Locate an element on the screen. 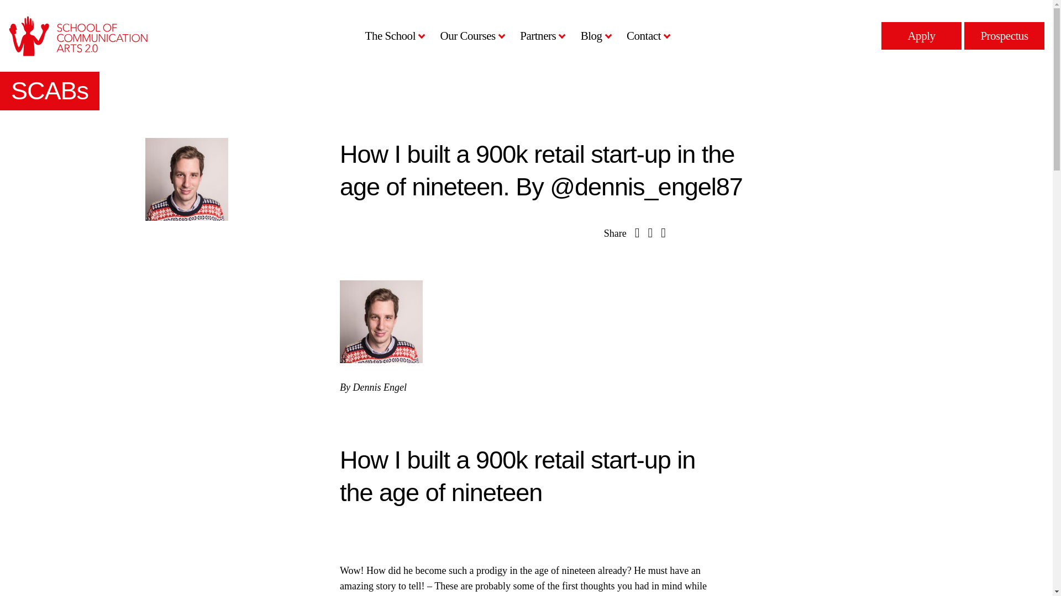 This screenshot has height=596, width=1061. Partners is located at coordinates (540, 35).